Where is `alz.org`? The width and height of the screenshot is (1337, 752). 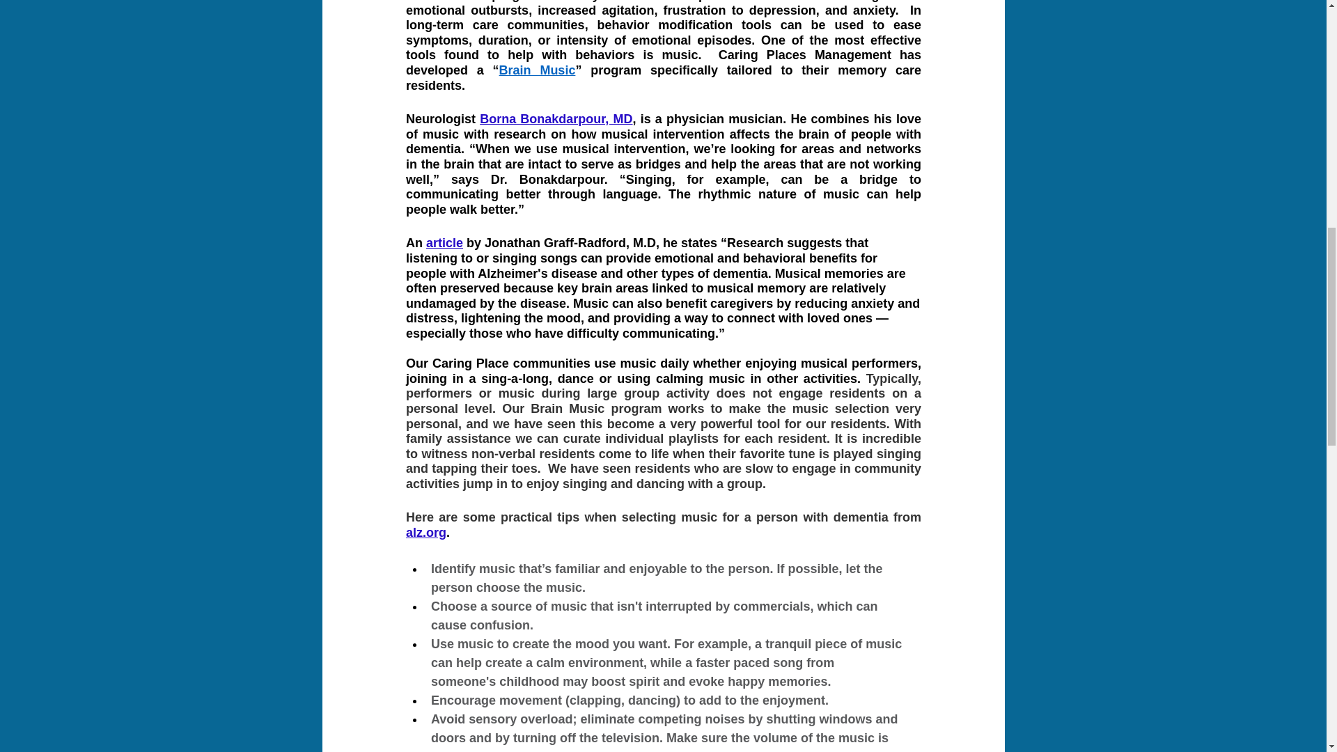 alz.org is located at coordinates (425, 532).